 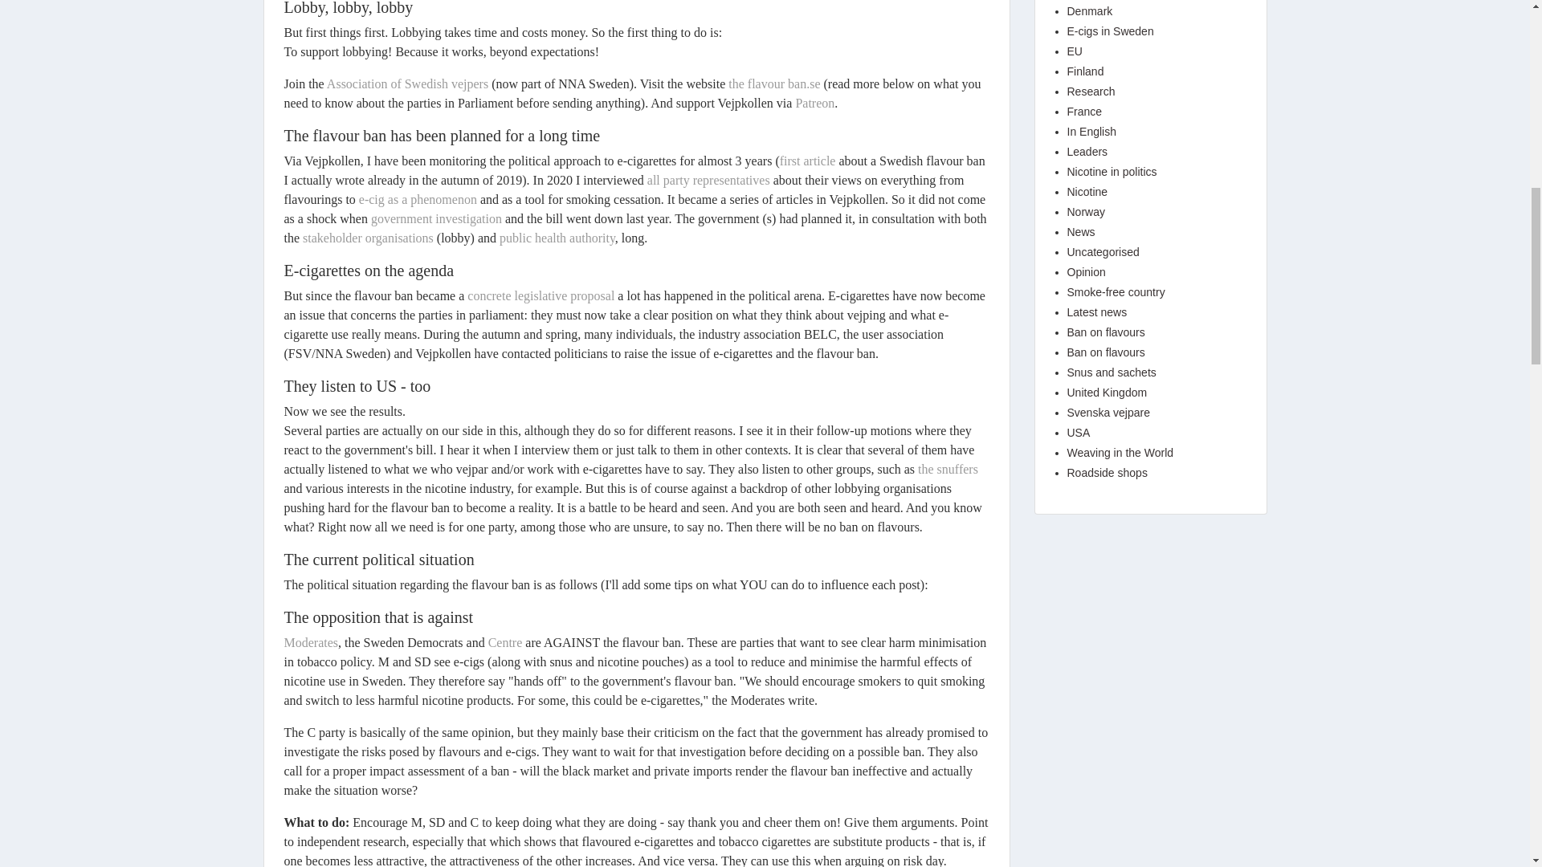 I want to click on government investigation, so click(x=439, y=218).